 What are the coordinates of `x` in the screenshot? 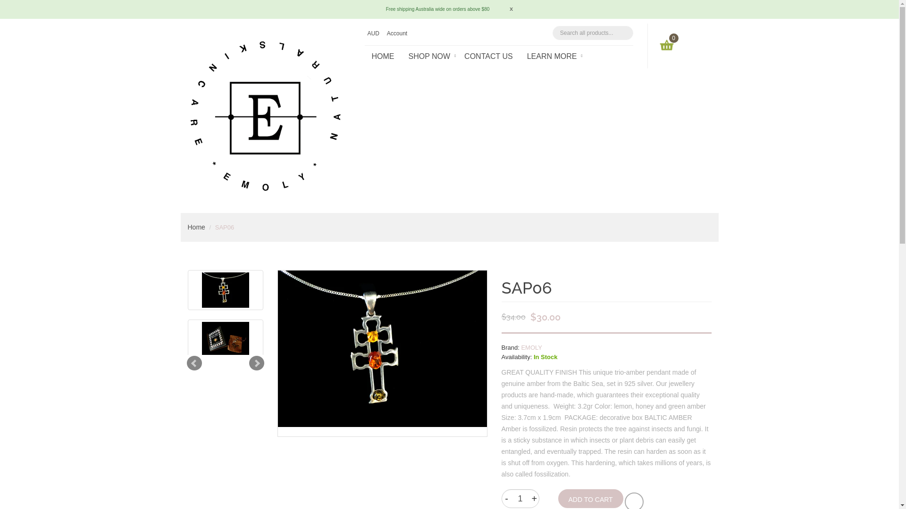 It's located at (502, 8).